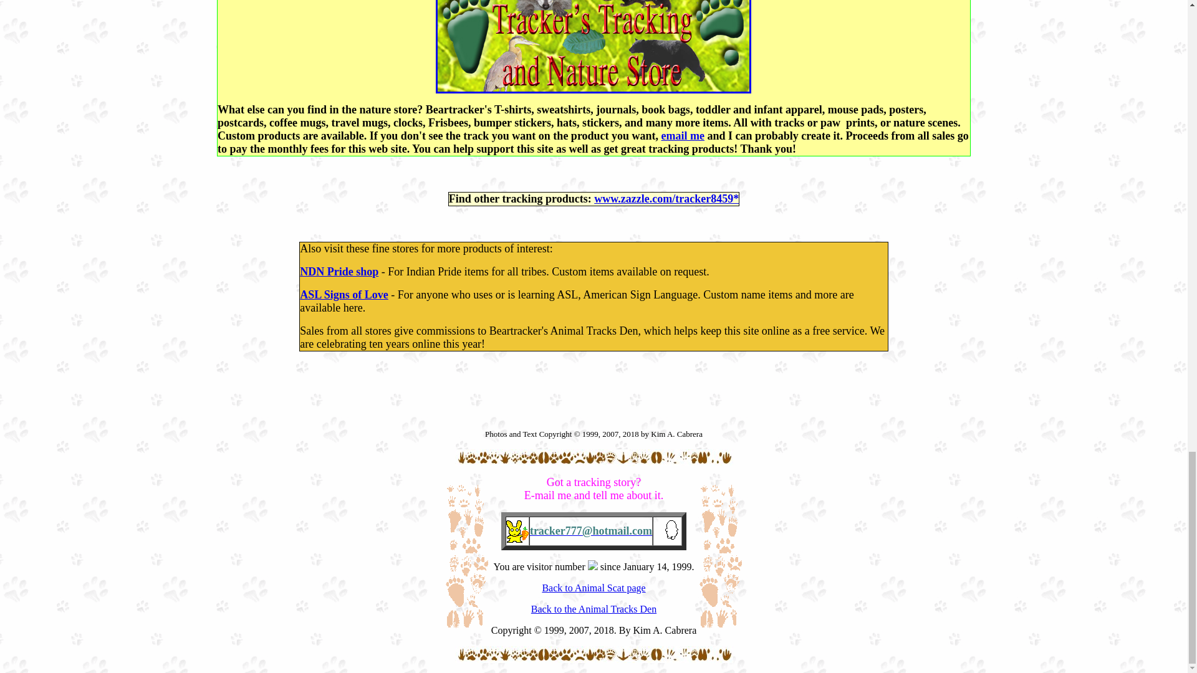 This screenshot has height=673, width=1197. I want to click on ASL Signs of Love, so click(344, 294).